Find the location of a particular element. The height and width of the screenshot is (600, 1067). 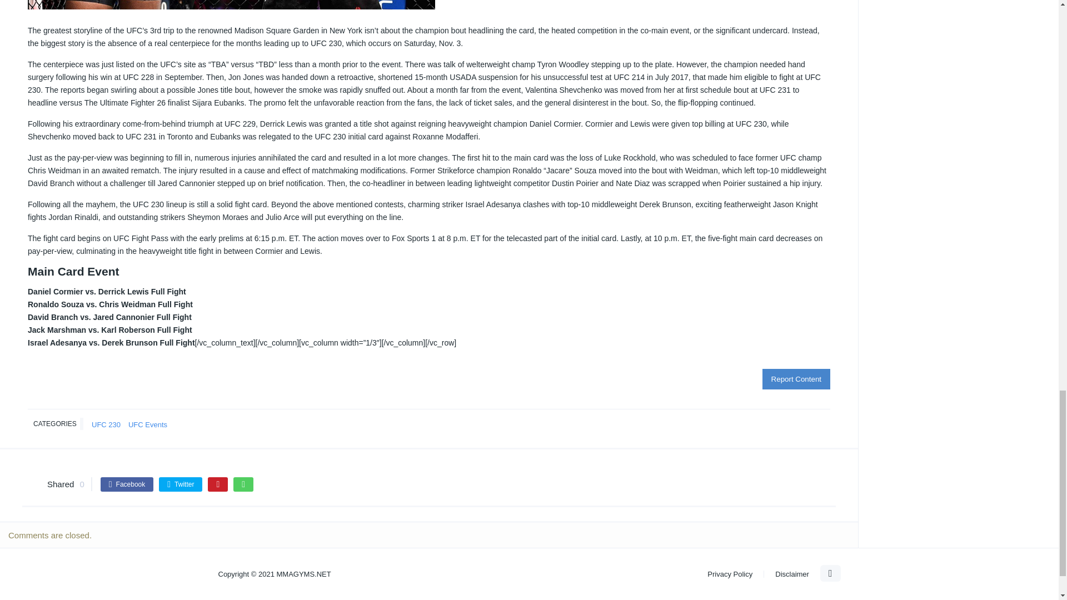

Report Content is located at coordinates (796, 379).